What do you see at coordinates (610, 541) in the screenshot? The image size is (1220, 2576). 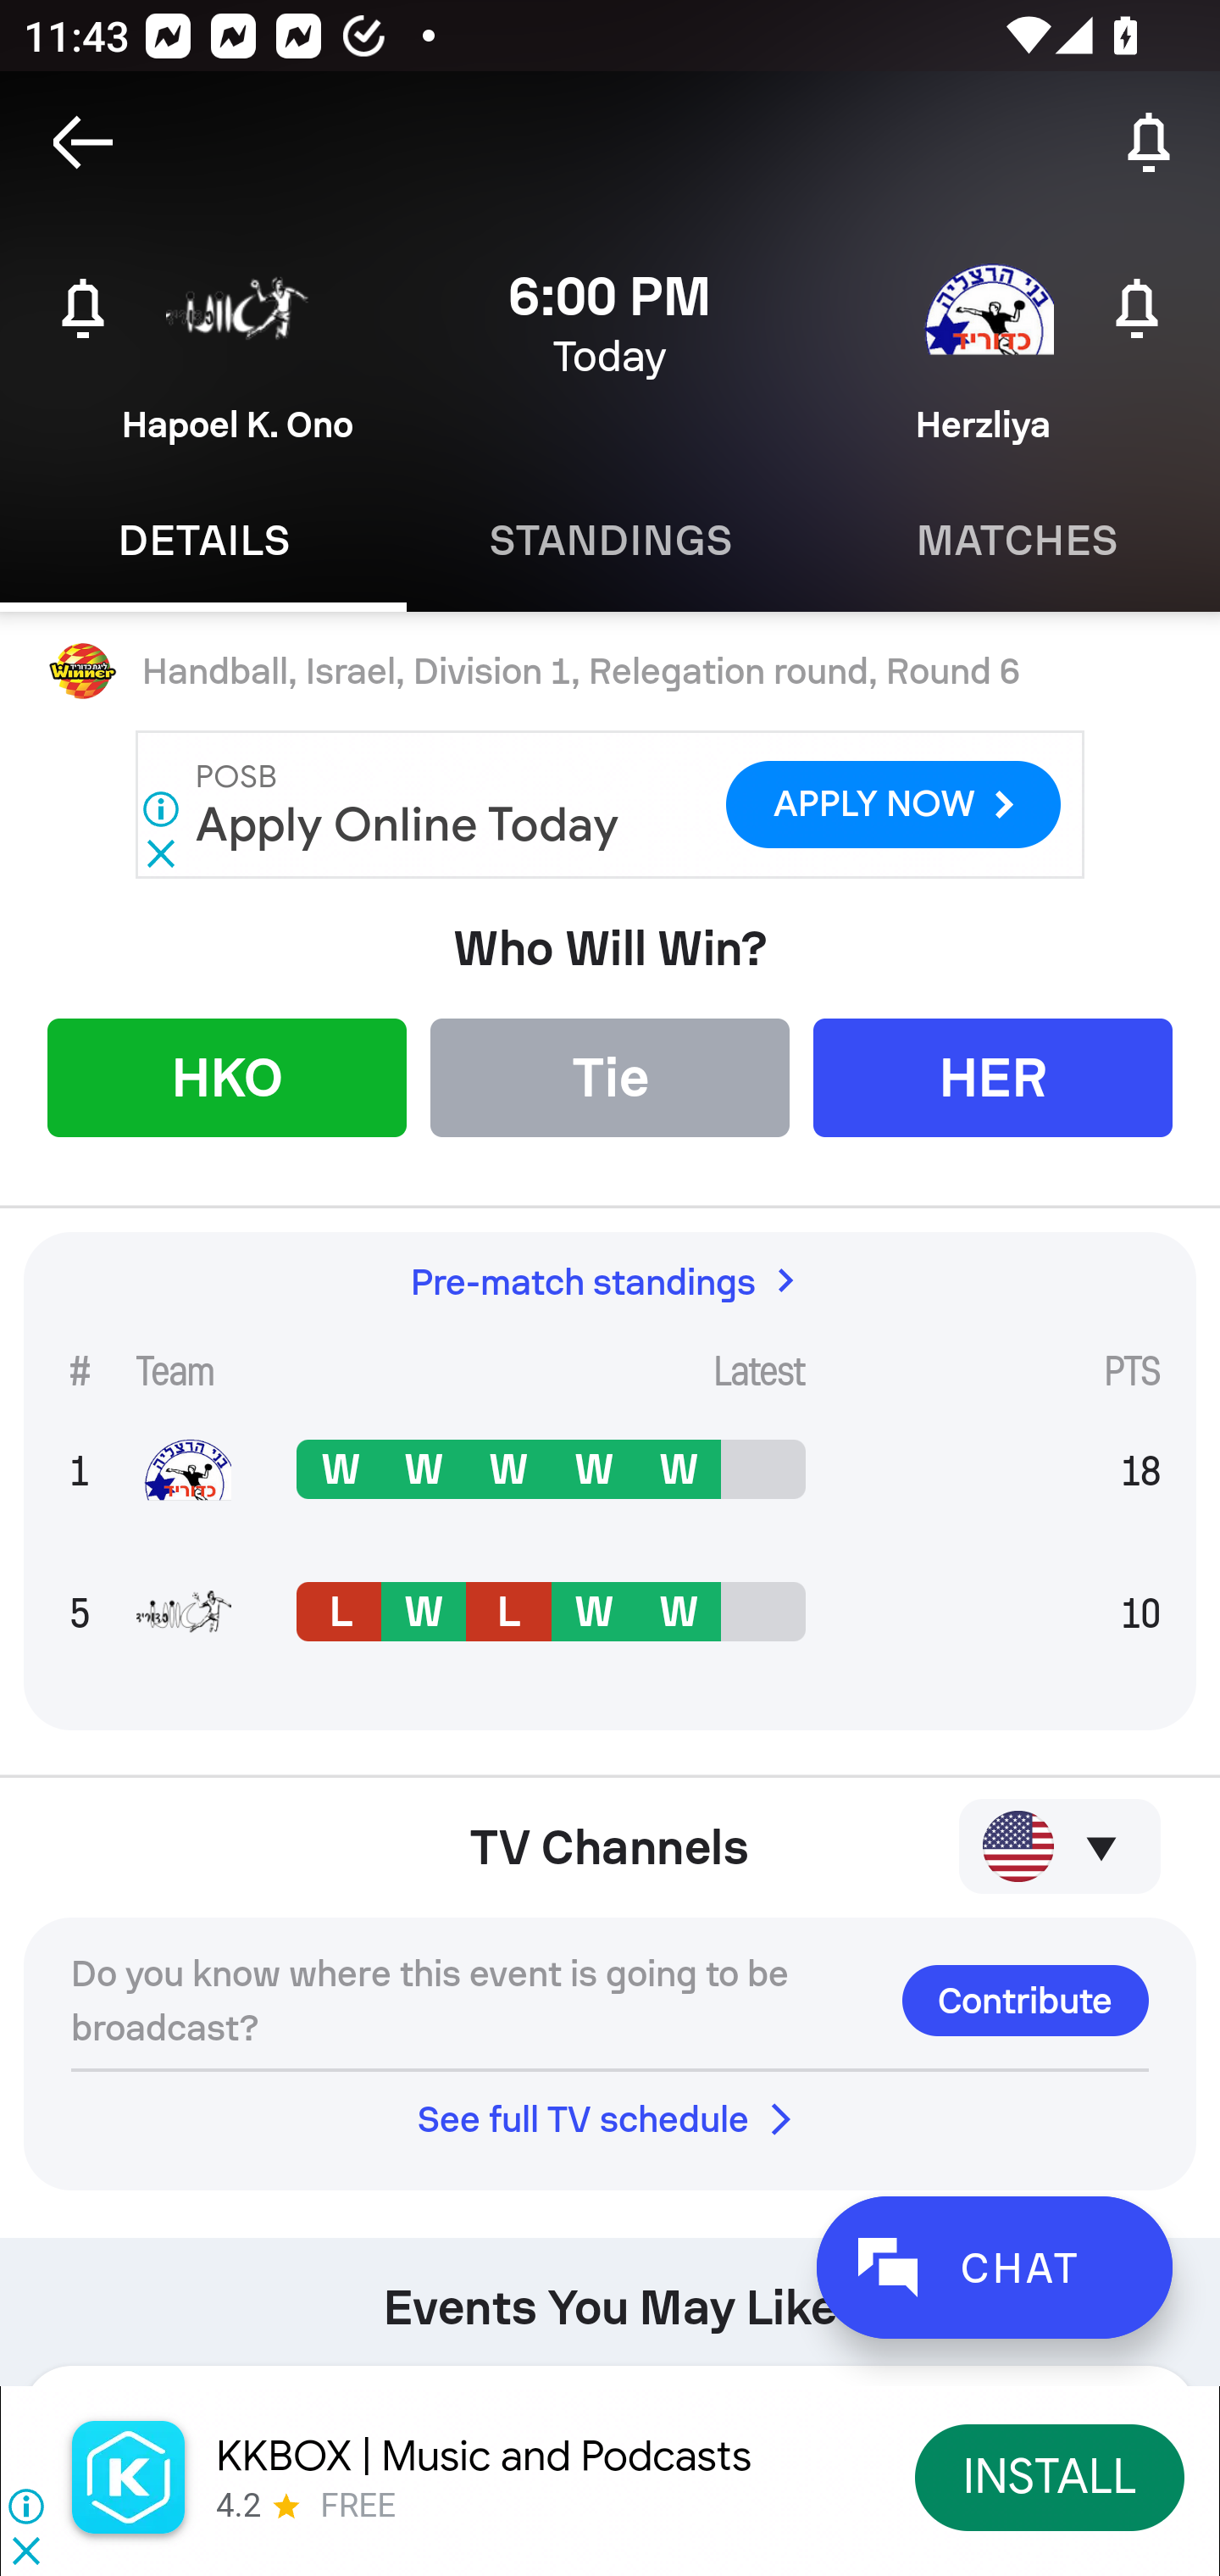 I see `Standings STANDINGS` at bounding box center [610, 541].